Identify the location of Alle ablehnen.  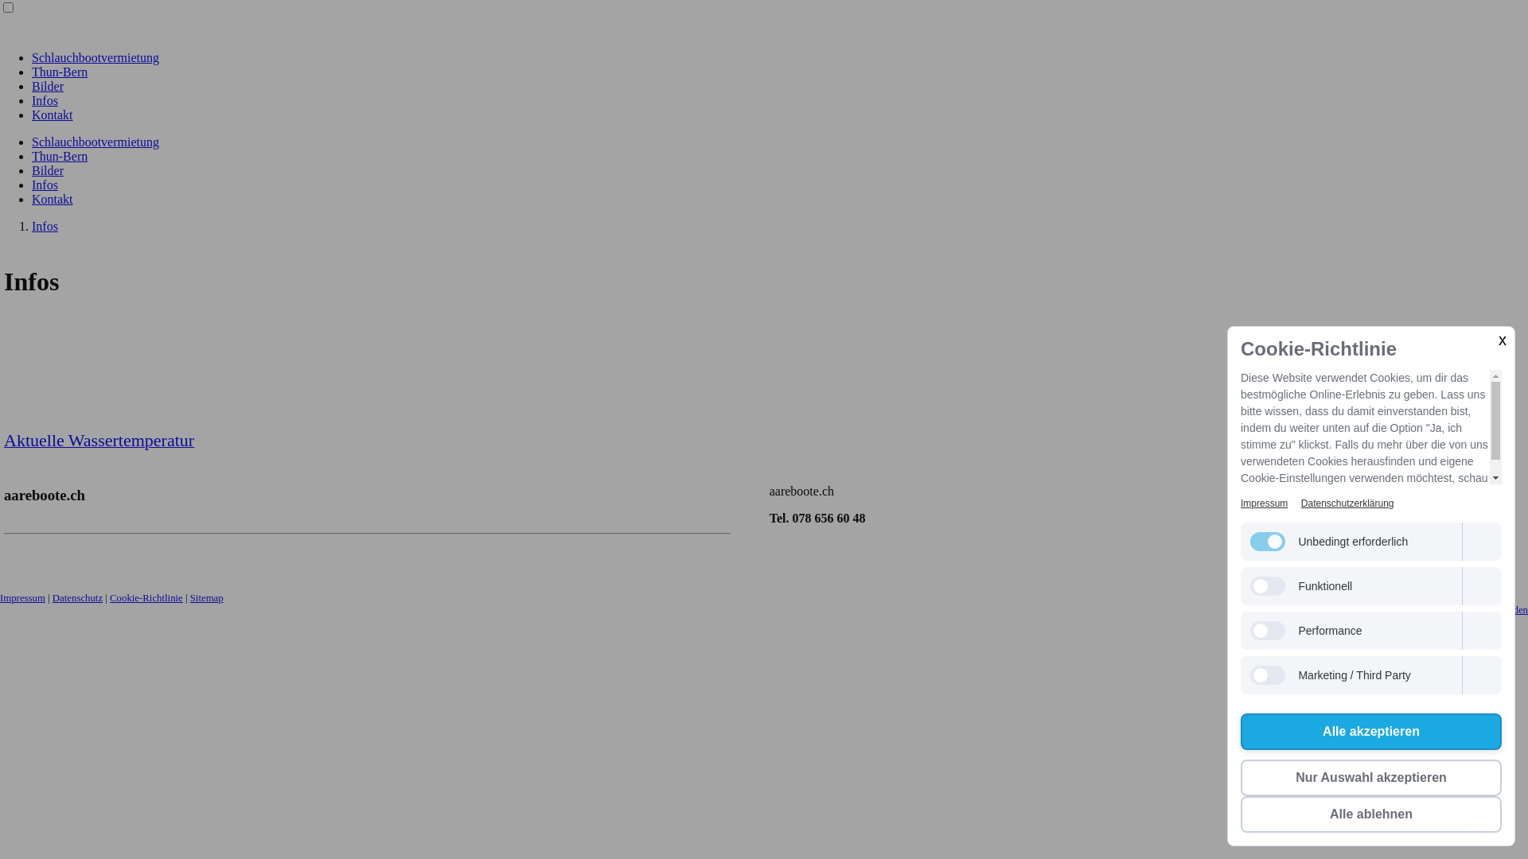
(1371, 814).